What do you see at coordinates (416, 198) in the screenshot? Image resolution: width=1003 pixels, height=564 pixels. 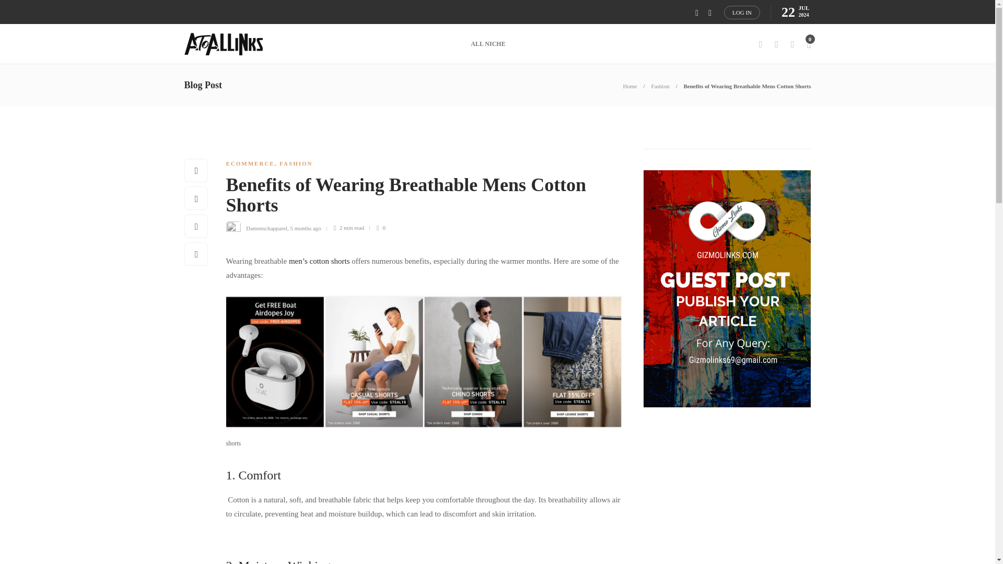 I see `Benefits of Wearing Breathable Mens Cotton Shorts ` at bounding box center [416, 198].